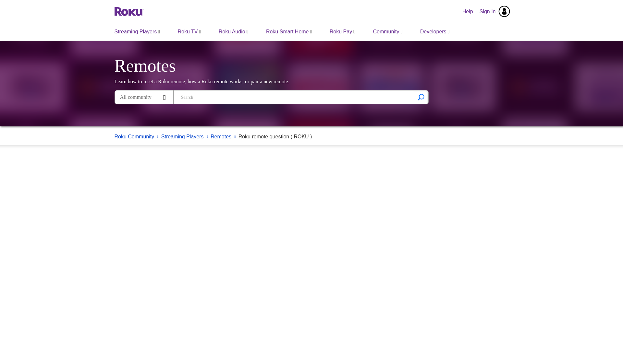 Image resolution: width=623 pixels, height=350 pixels. What do you see at coordinates (289, 31) in the screenshot?
I see `Roku Smart Home` at bounding box center [289, 31].